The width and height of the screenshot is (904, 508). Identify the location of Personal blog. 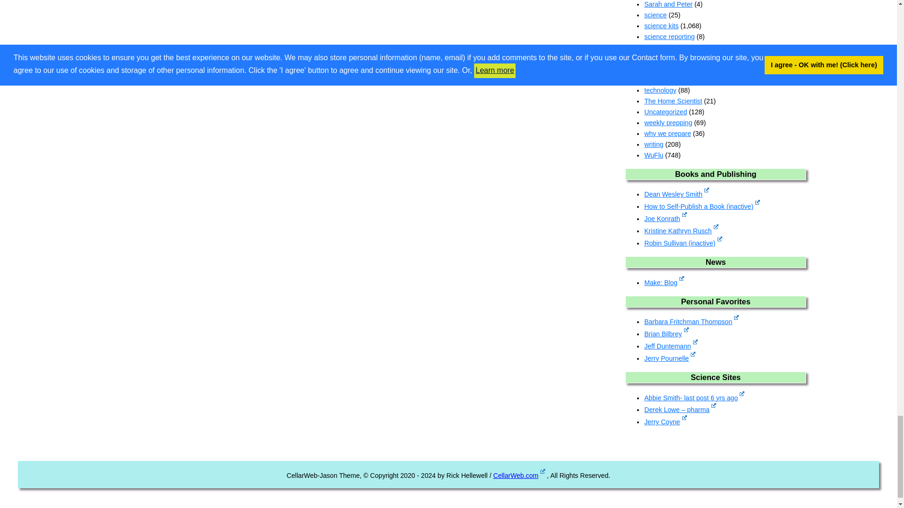
(666, 334).